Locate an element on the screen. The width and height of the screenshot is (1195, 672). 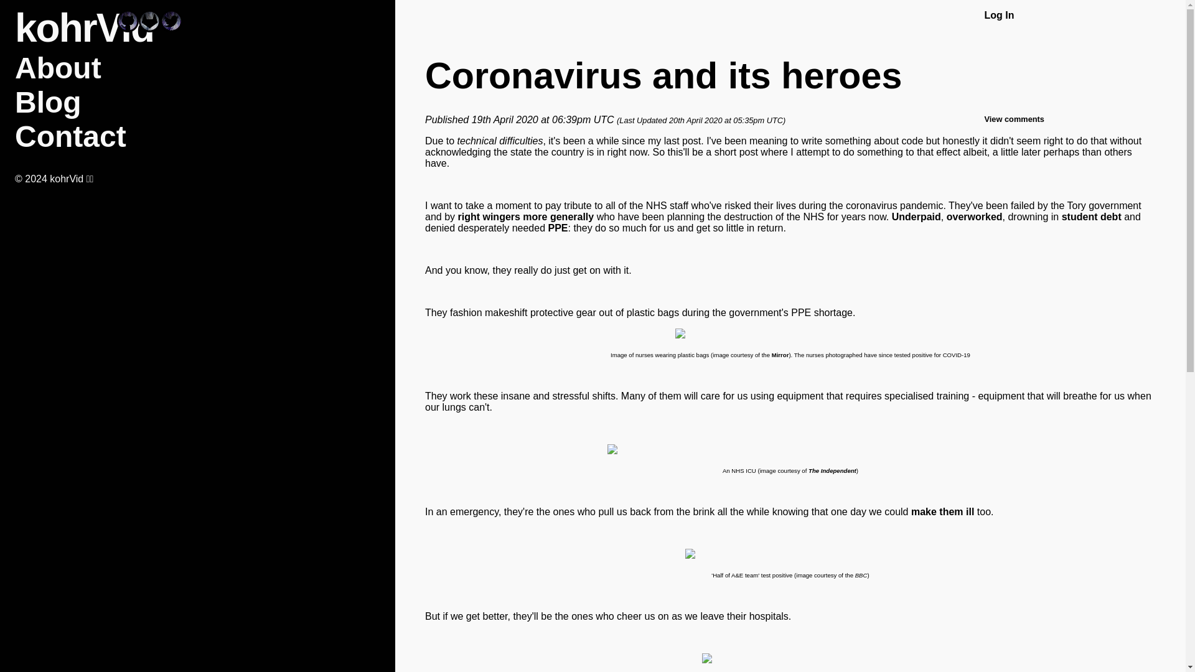
Contact is located at coordinates (70, 137).